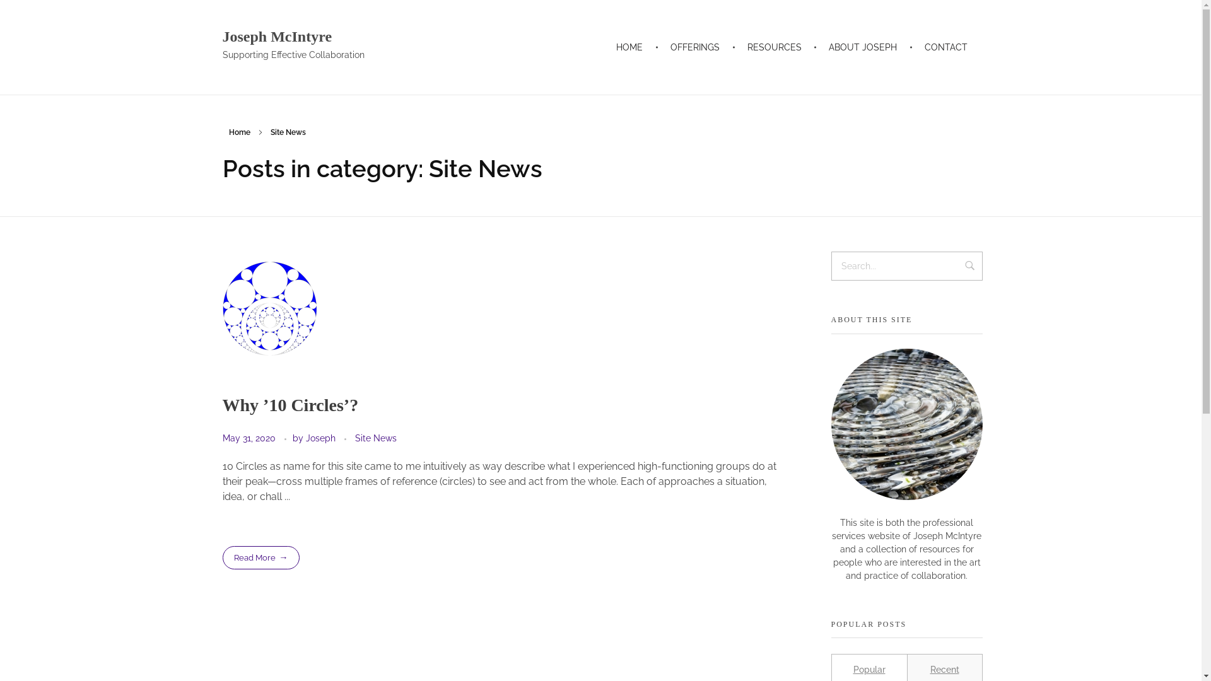  What do you see at coordinates (697, 47) in the screenshot?
I see `OFFERINGS` at bounding box center [697, 47].